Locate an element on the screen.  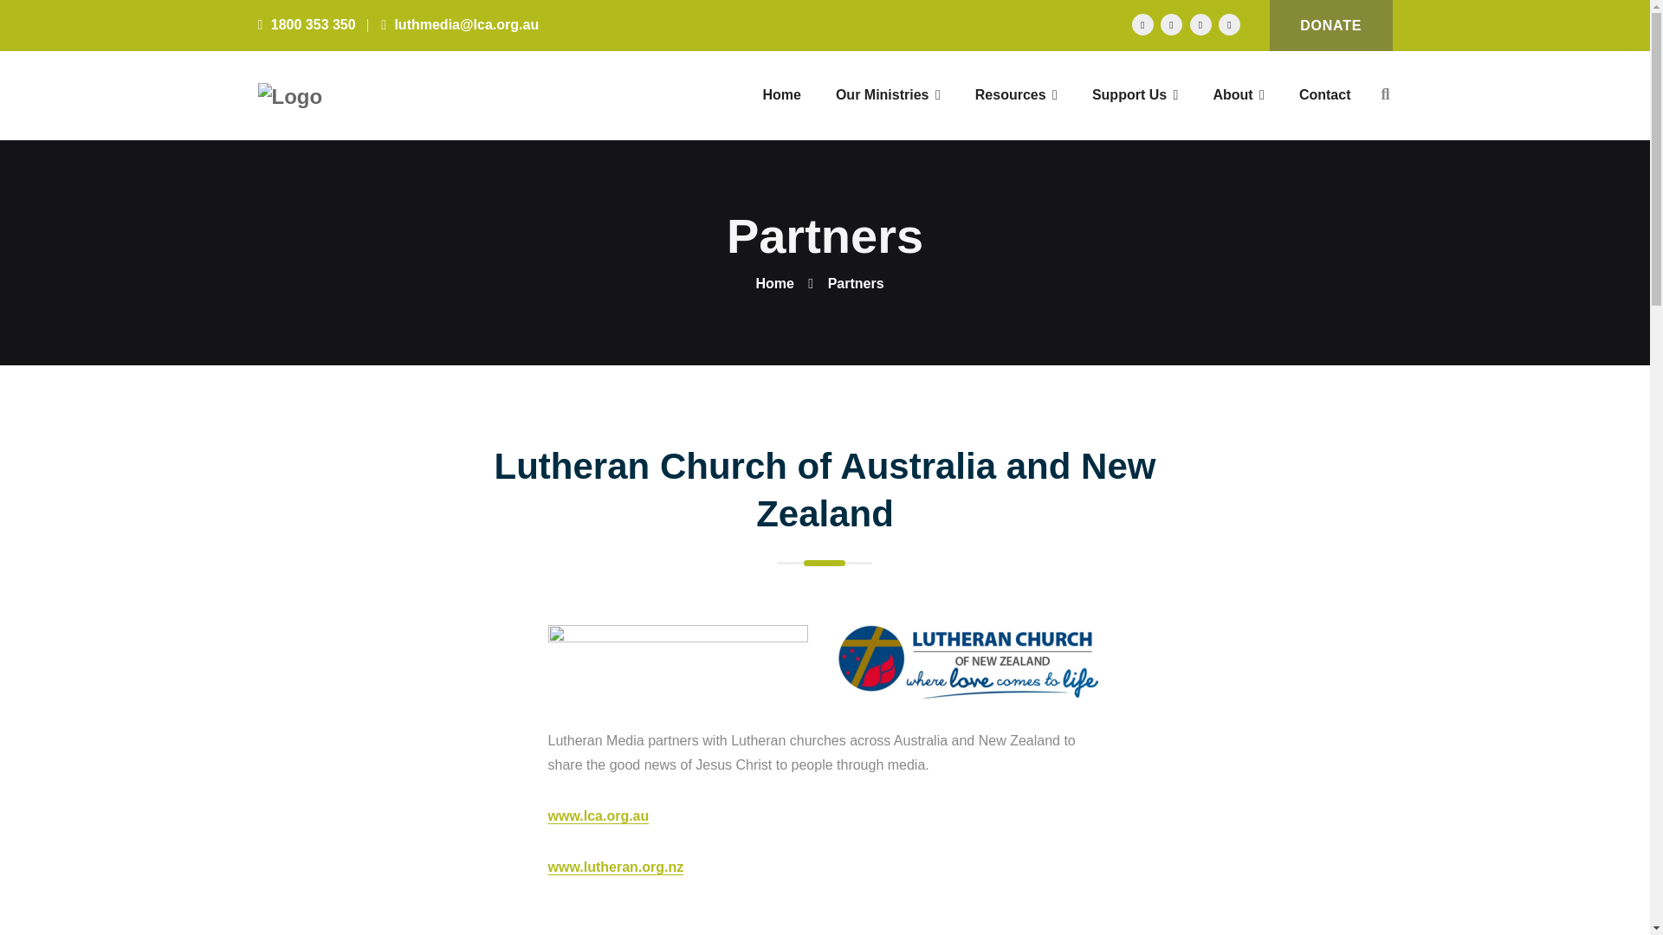
Home is located at coordinates (781, 95).